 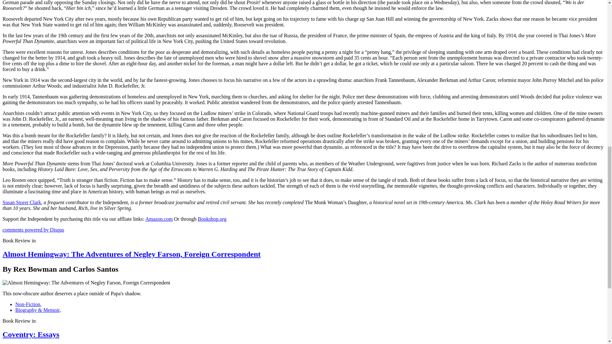 What do you see at coordinates (31, 334) in the screenshot?
I see `Coventry: Essays` at bounding box center [31, 334].